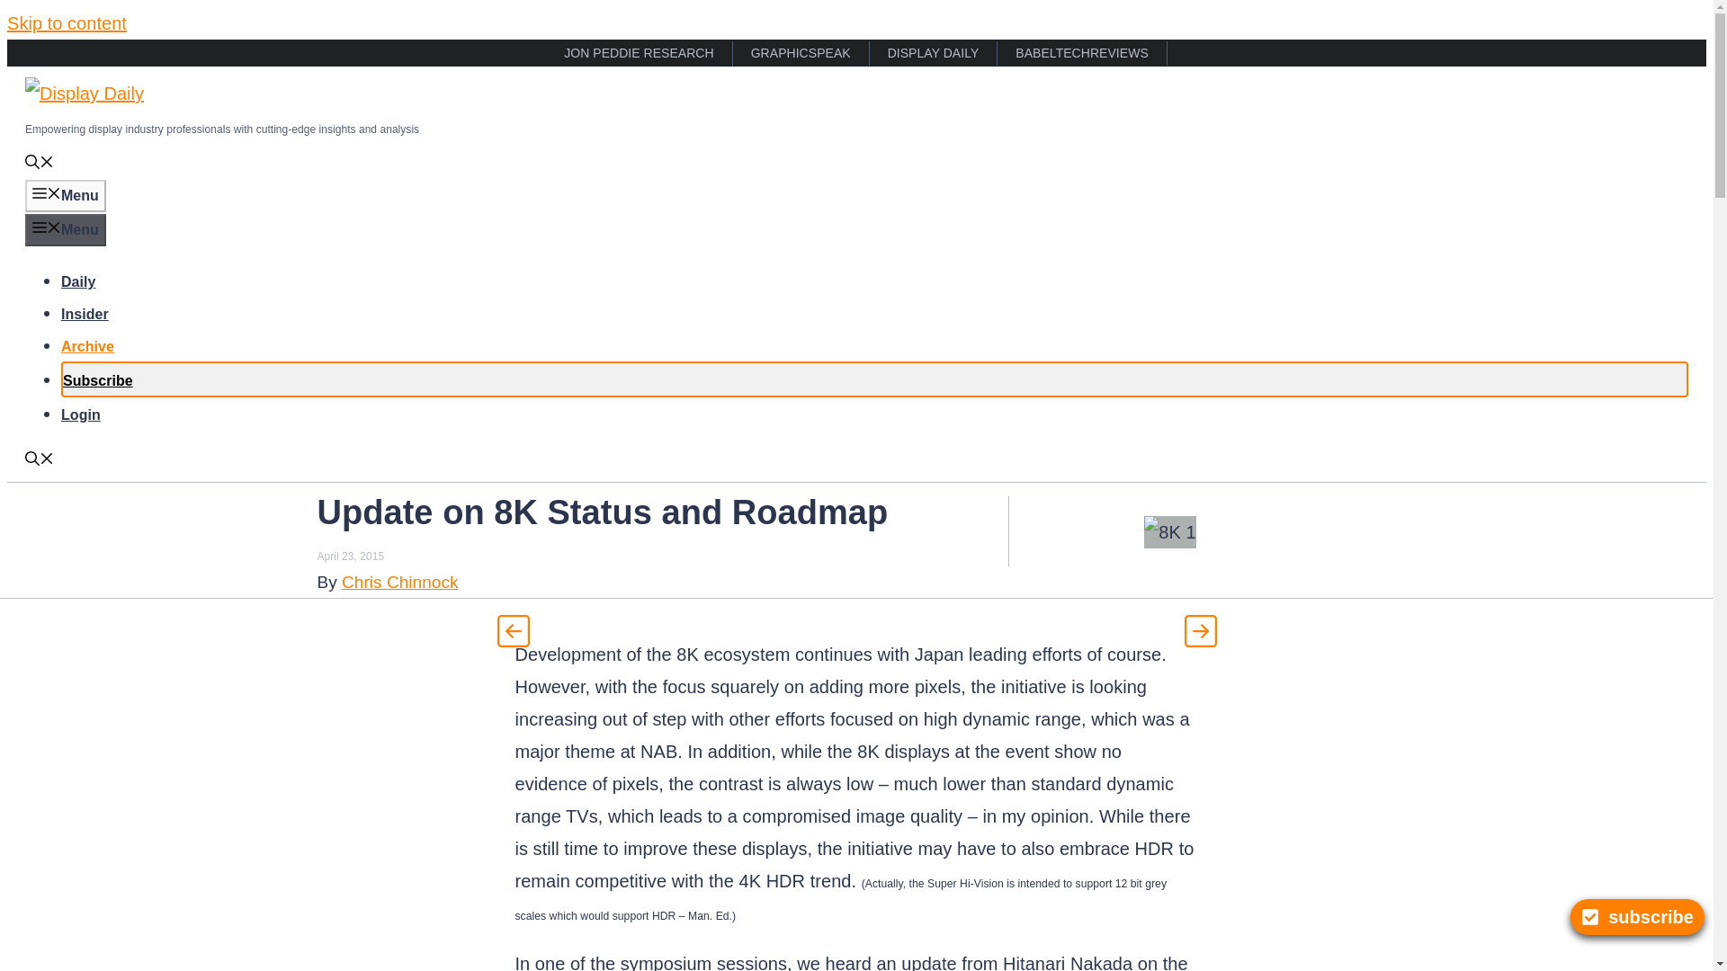 This screenshot has width=1727, height=971. Describe the element at coordinates (85, 314) in the screenshot. I see `Insider` at that location.